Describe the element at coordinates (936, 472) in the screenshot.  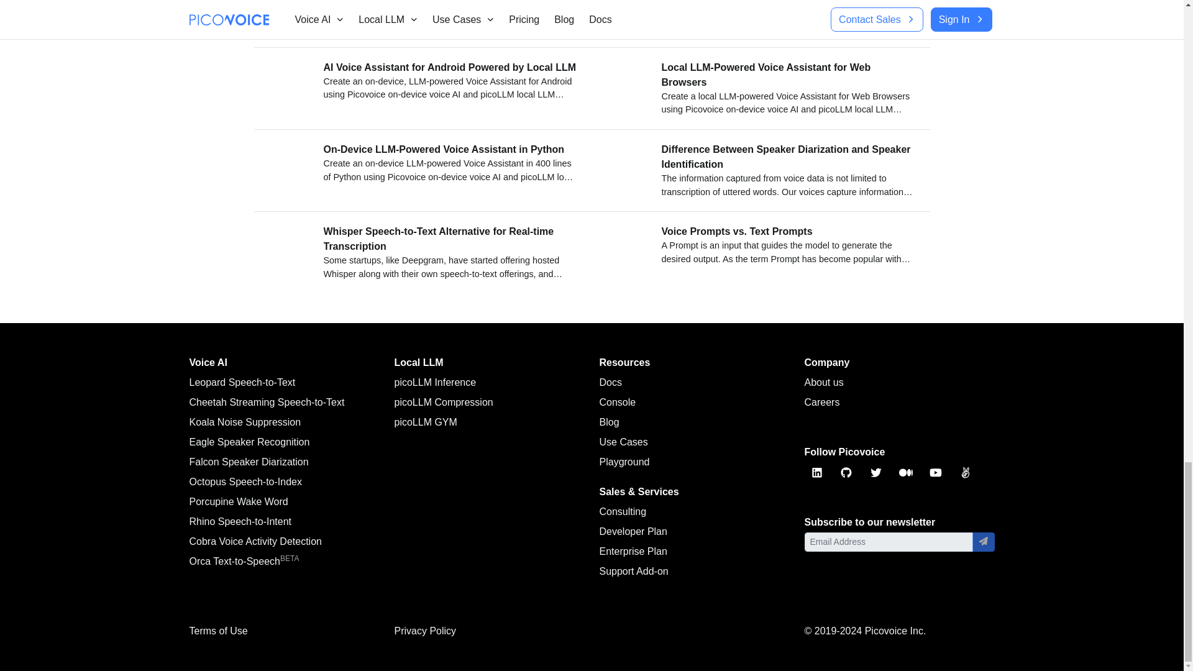
I see `YouTube` at that location.